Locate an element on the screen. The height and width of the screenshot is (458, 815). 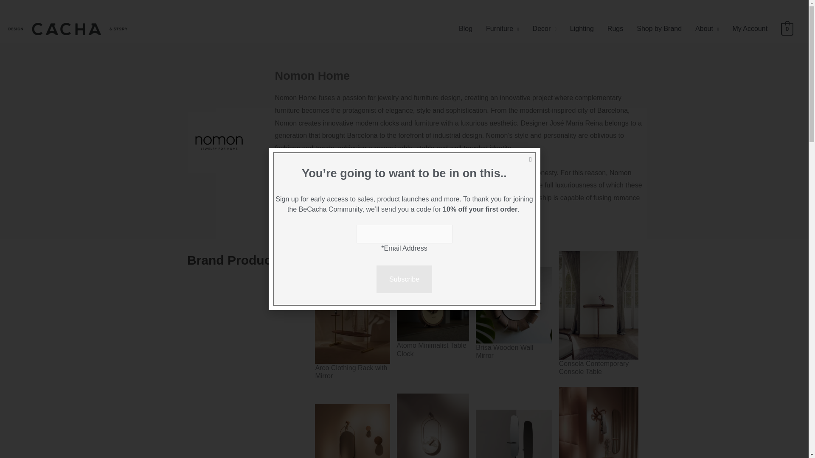
Lighting is located at coordinates (582, 29).